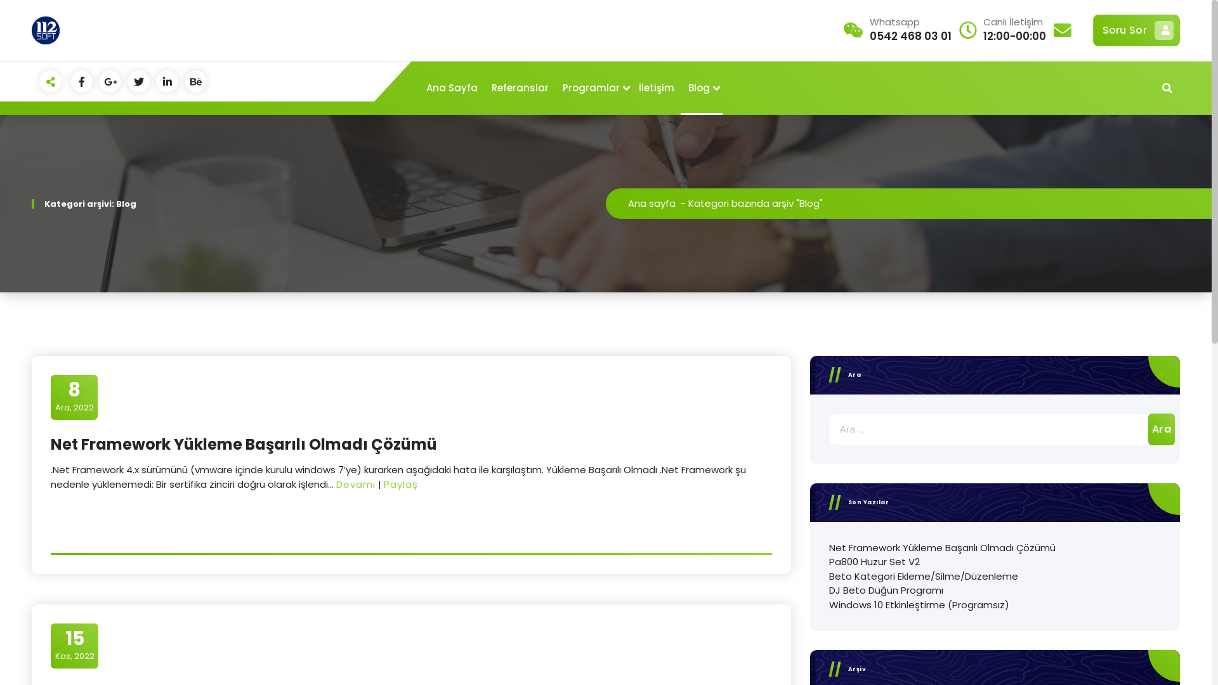 The image size is (1218, 685). I want to click on Ana sayfa, so click(652, 203).